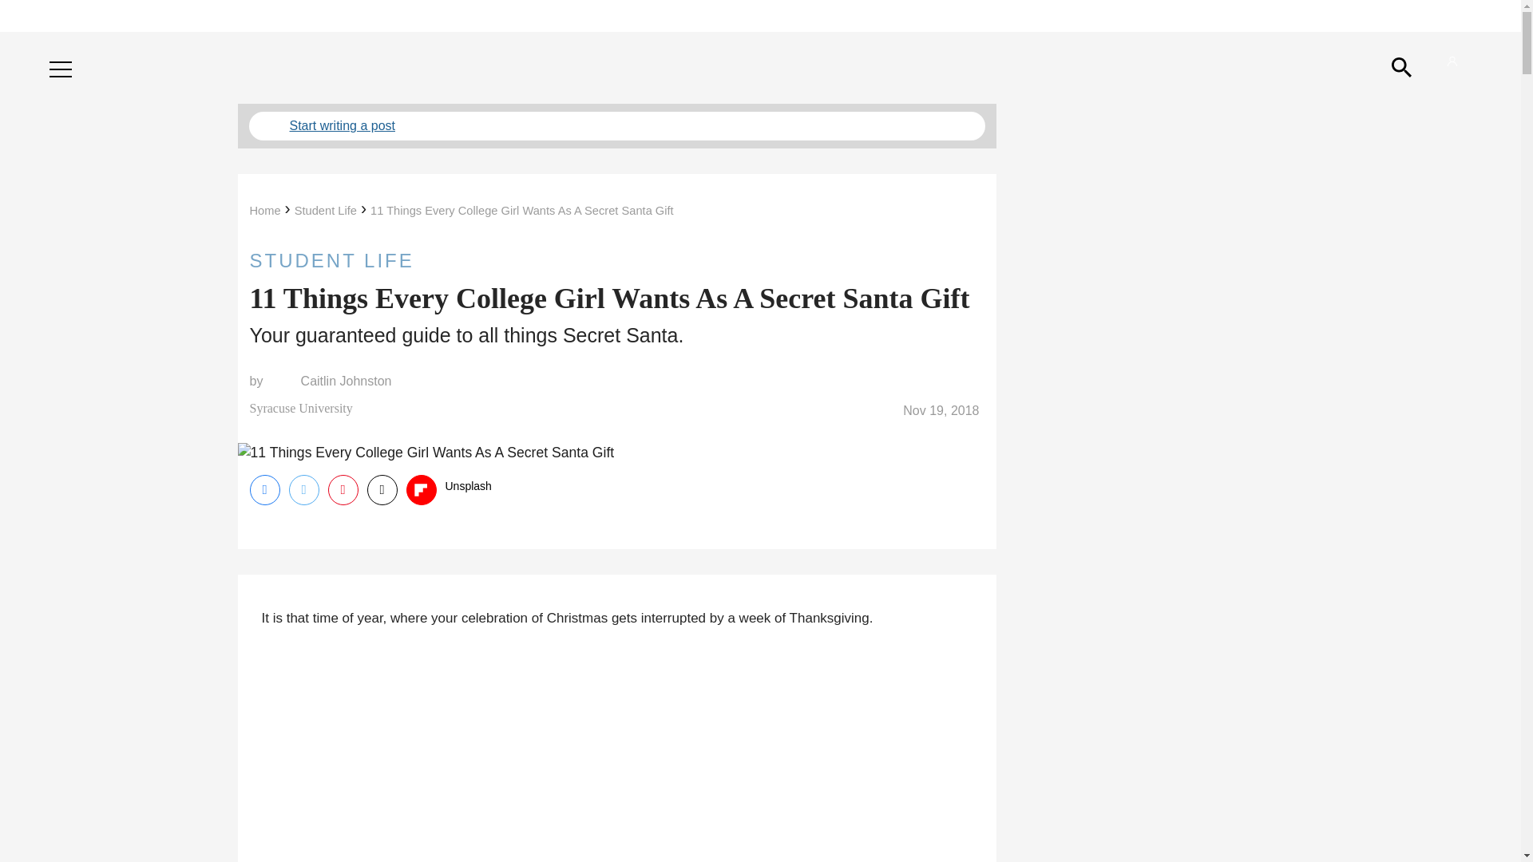 This screenshot has height=862, width=1533. Describe the element at coordinates (616, 126) in the screenshot. I see `Start writing a post` at that location.